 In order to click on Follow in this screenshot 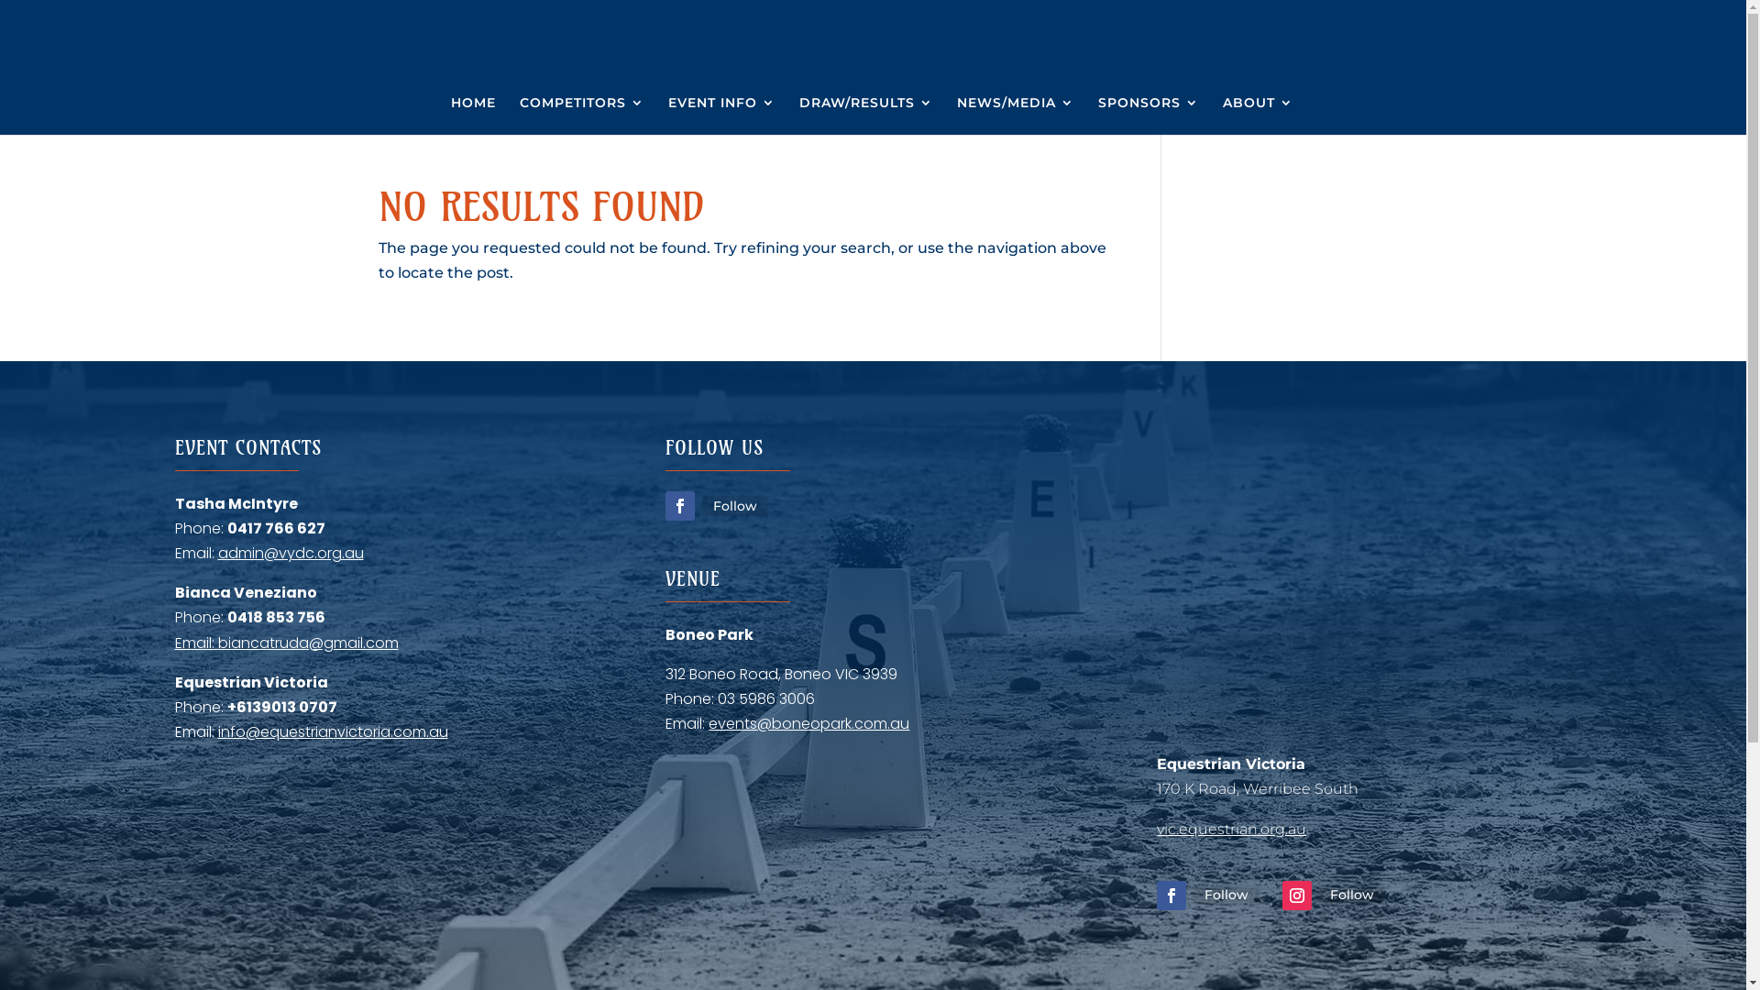, I will do `click(735, 506)`.